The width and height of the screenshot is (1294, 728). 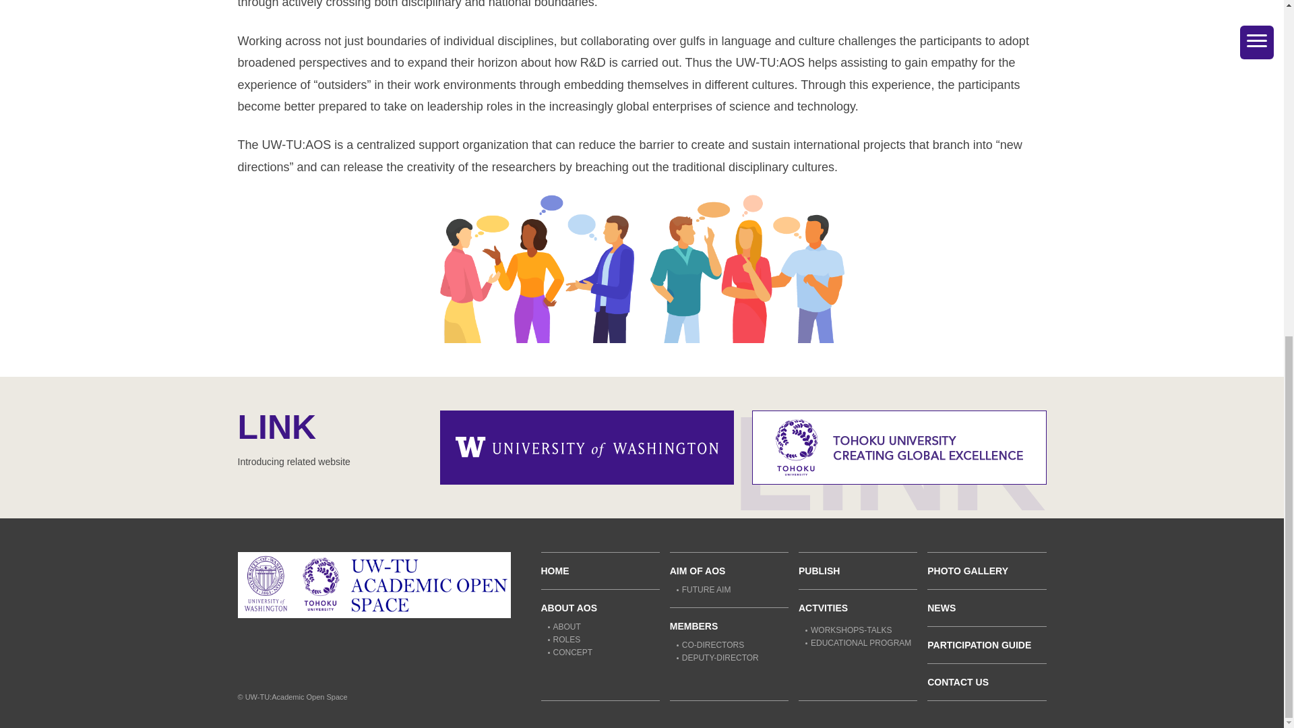 What do you see at coordinates (968, 571) in the screenshot?
I see `PHOTO GALLERY` at bounding box center [968, 571].